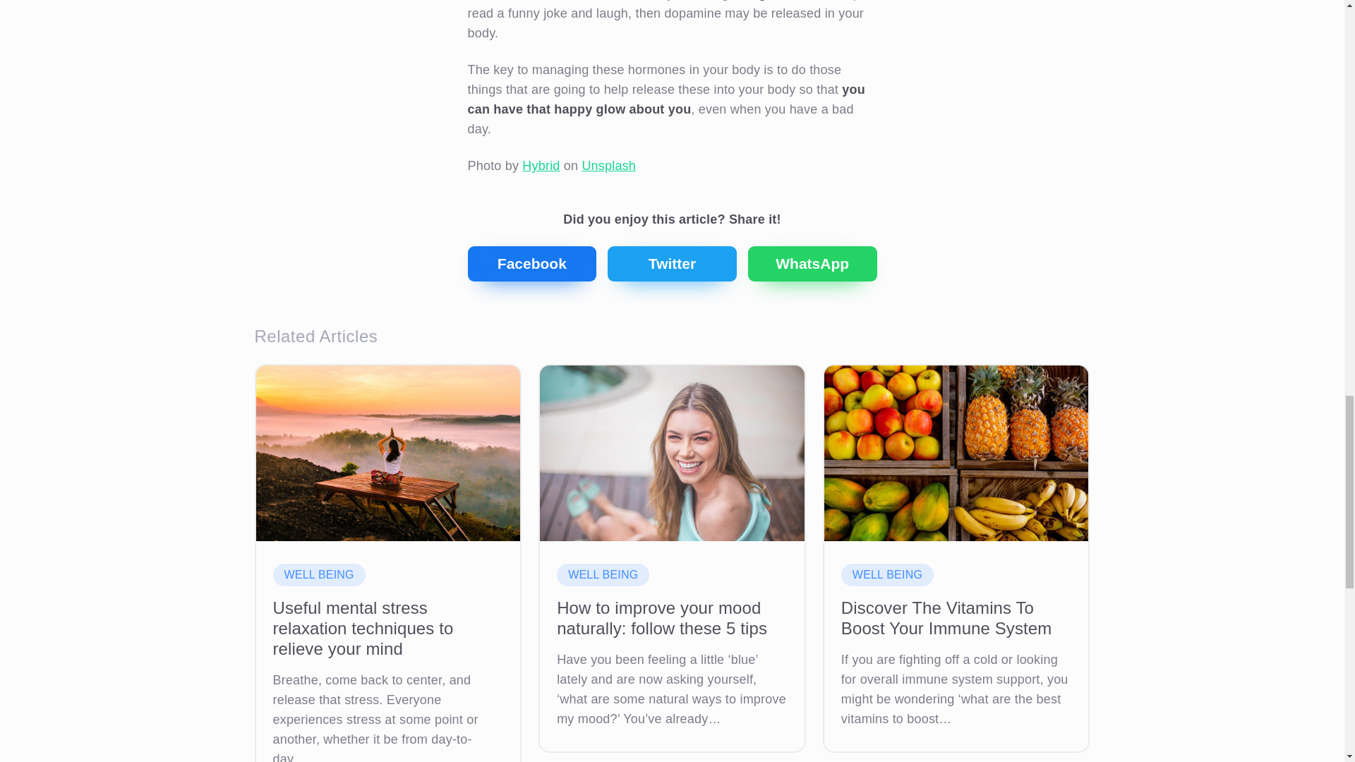 Image resolution: width=1355 pixels, height=762 pixels. I want to click on Facebook, so click(531, 263).